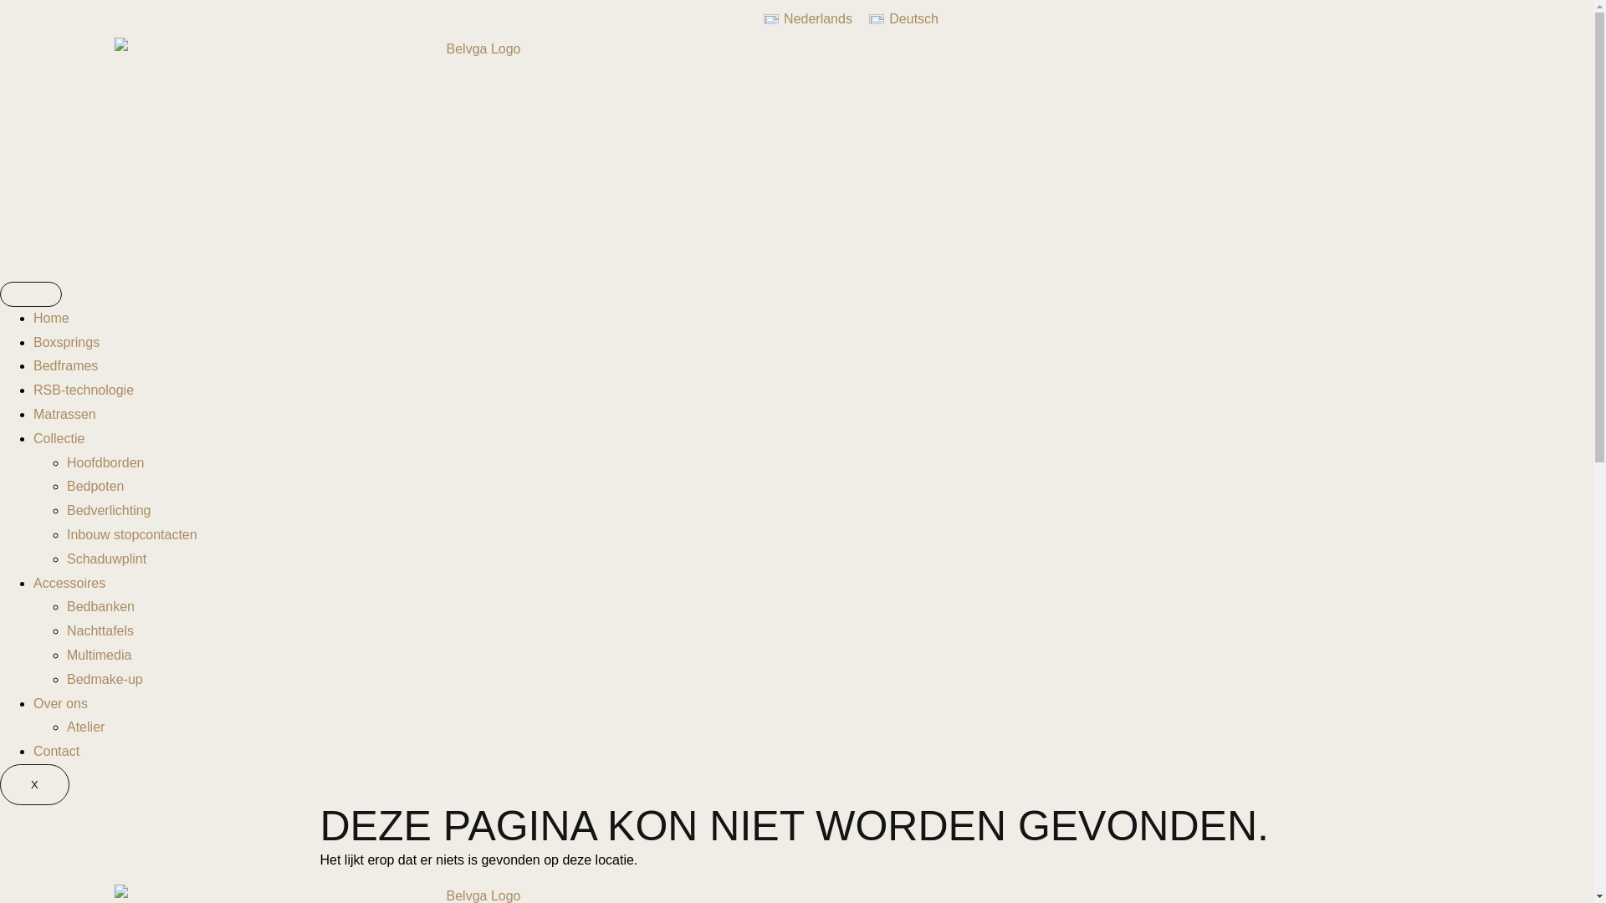  Describe the element at coordinates (59, 438) in the screenshot. I see `Collectie` at that location.